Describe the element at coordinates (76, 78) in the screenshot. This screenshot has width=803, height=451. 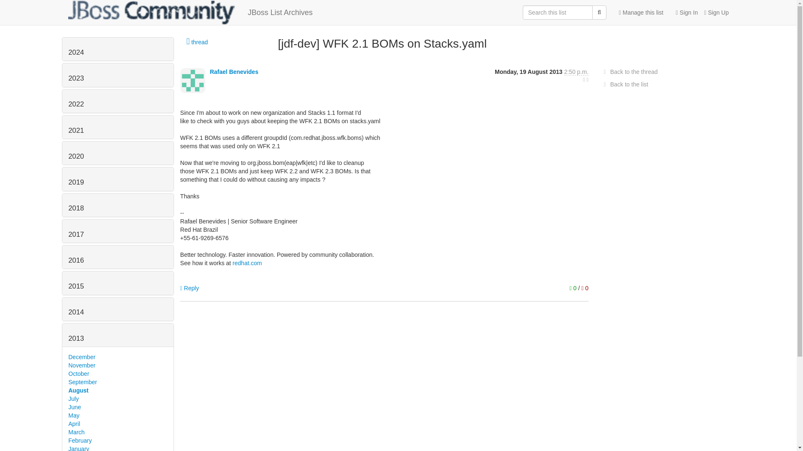
I see `2023` at that location.